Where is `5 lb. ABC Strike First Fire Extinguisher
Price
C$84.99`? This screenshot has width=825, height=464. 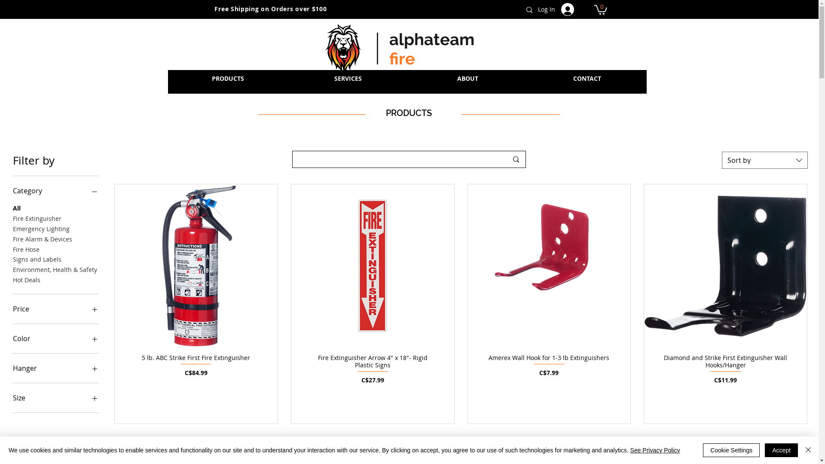
5 lb. ABC Strike First Fire Extinguisher
Price
C$84.99 is located at coordinates (196, 369).